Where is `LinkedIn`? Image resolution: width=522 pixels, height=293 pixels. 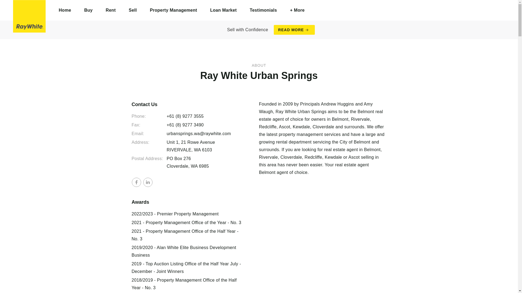 LinkedIn is located at coordinates (148, 182).